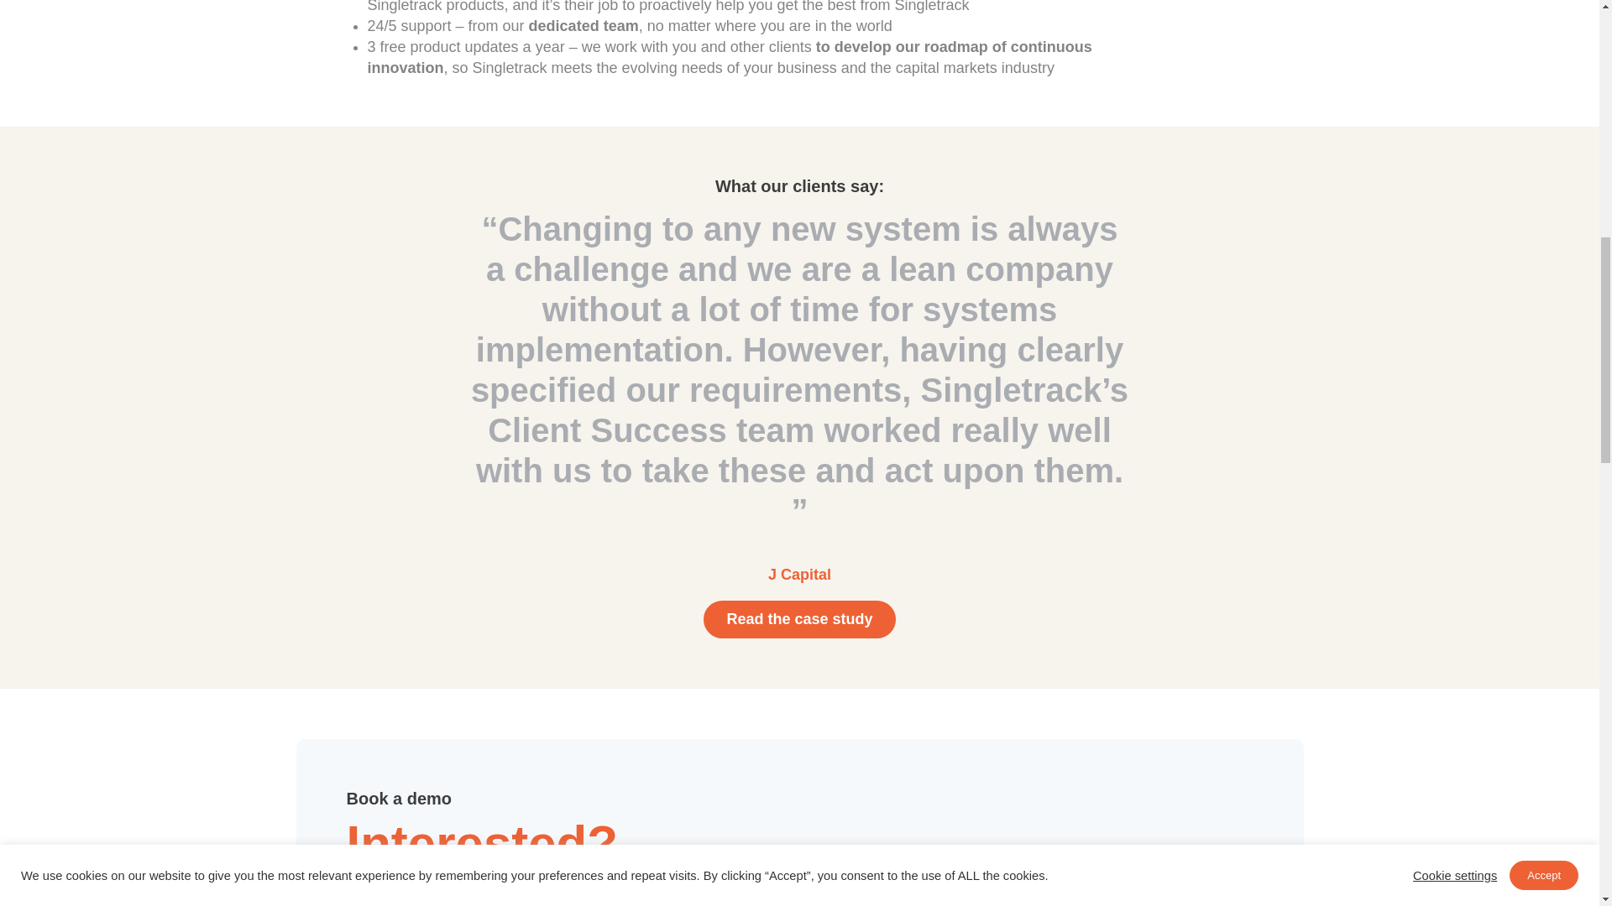 This screenshot has height=906, width=1612. Describe the element at coordinates (1033, 893) in the screenshot. I see `Book a demo` at that location.